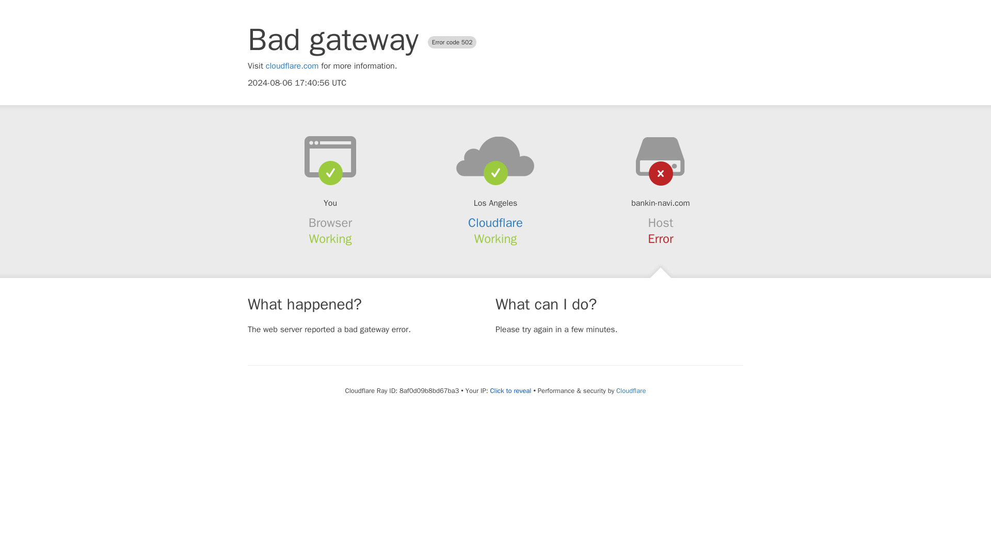 This screenshot has width=991, height=557. I want to click on cloudflare.com, so click(292, 66).